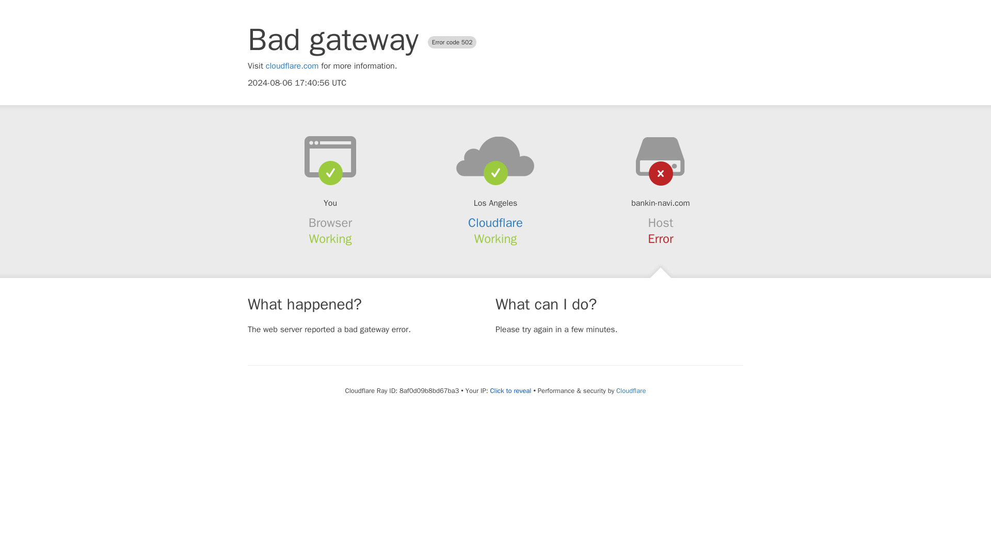 This screenshot has width=991, height=557. I want to click on cloudflare.com, so click(292, 66).